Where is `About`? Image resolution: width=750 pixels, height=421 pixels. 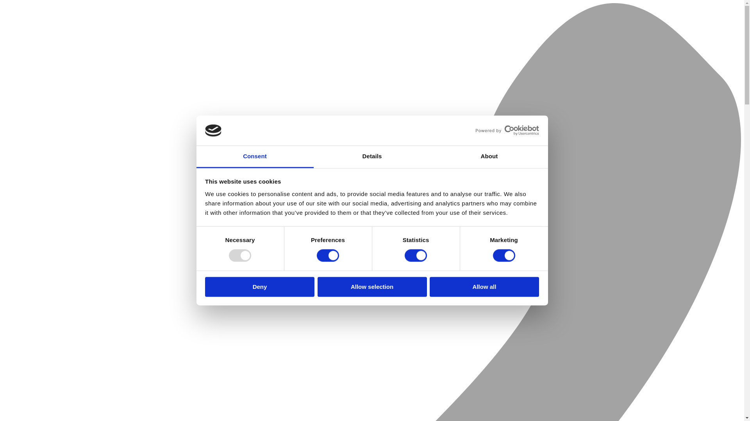
About is located at coordinates (489, 157).